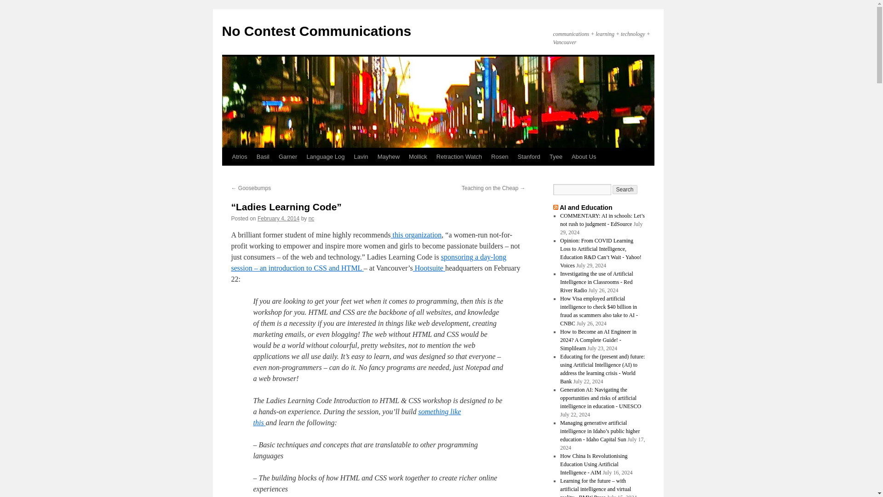 Image resolution: width=883 pixels, height=497 pixels. What do you see at coordinates (263, 156) in the screenshot?
I see `Basil` at bounding box center [263, 156].